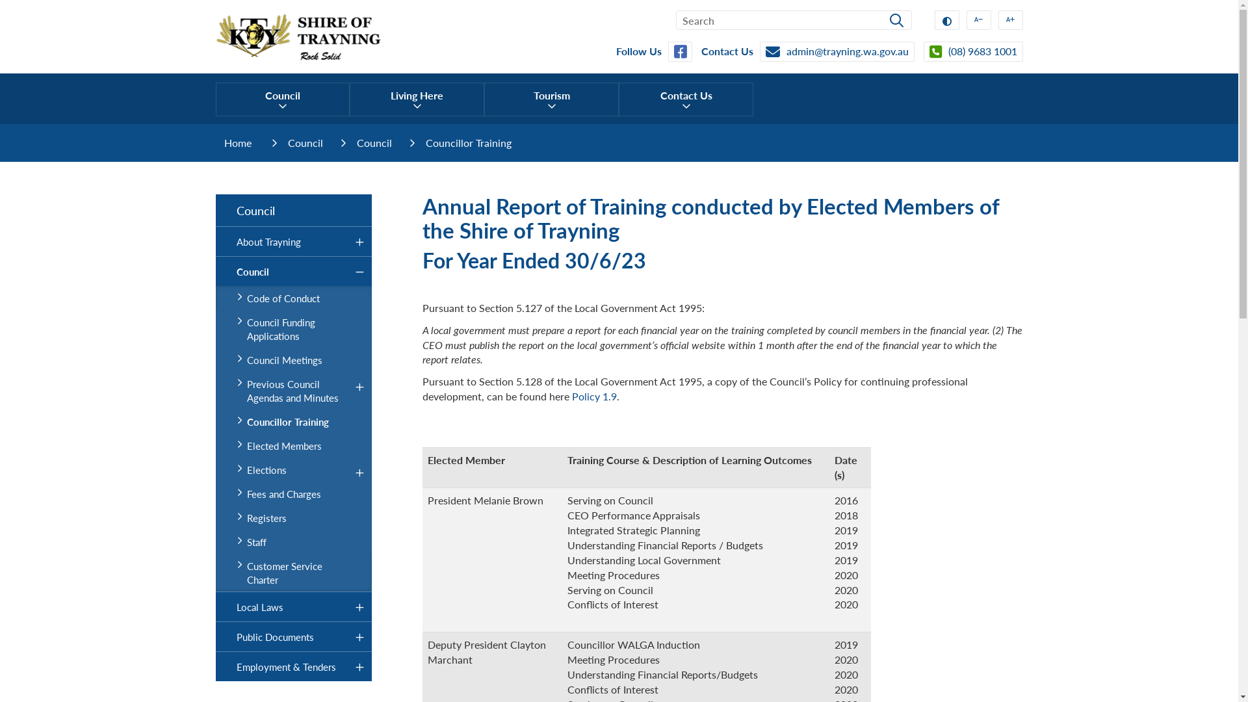 Image resolution: width=1248 pixels, height=702 pixels. Describe the element at coordinates (294, 272) in the screenshot. I see `Council` at that location.